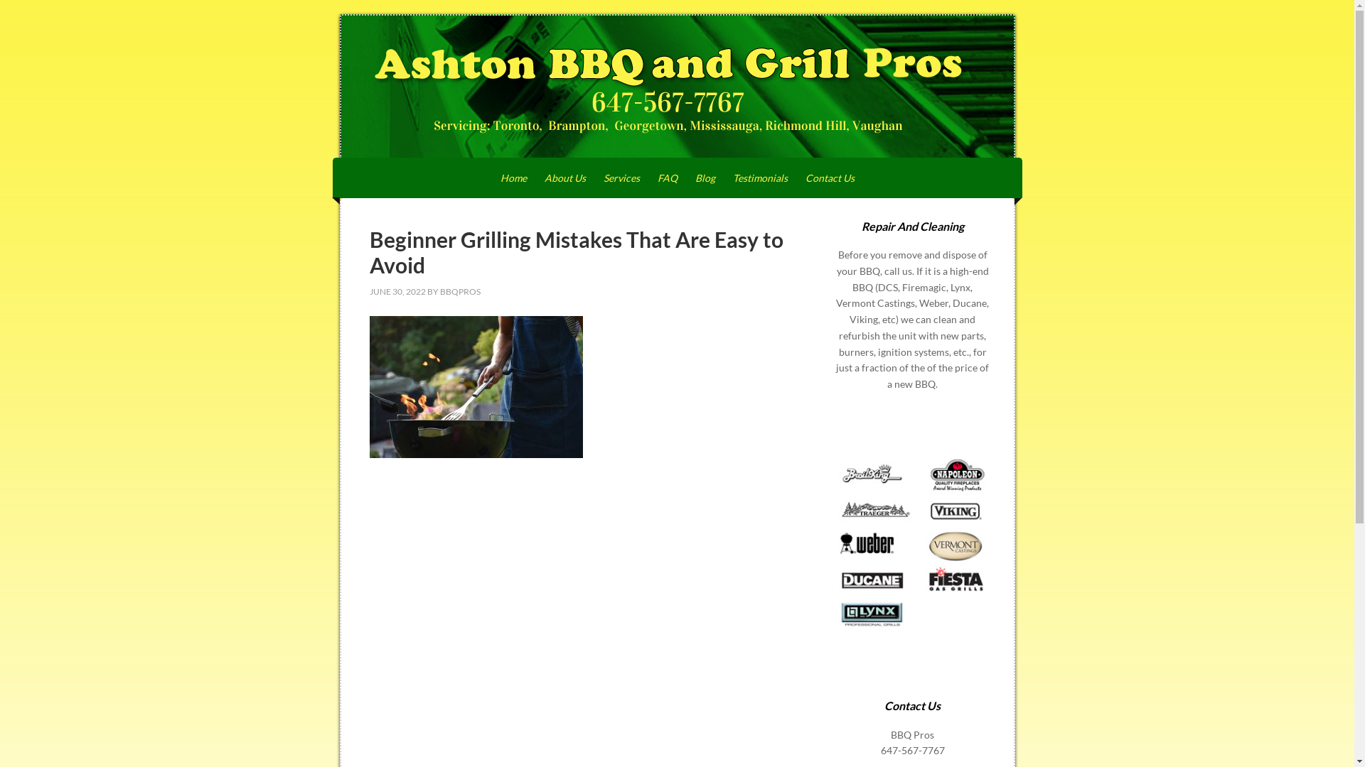  Describe the element at coordinates (564, 178) in the screenshot. I see `About Us` at that location.